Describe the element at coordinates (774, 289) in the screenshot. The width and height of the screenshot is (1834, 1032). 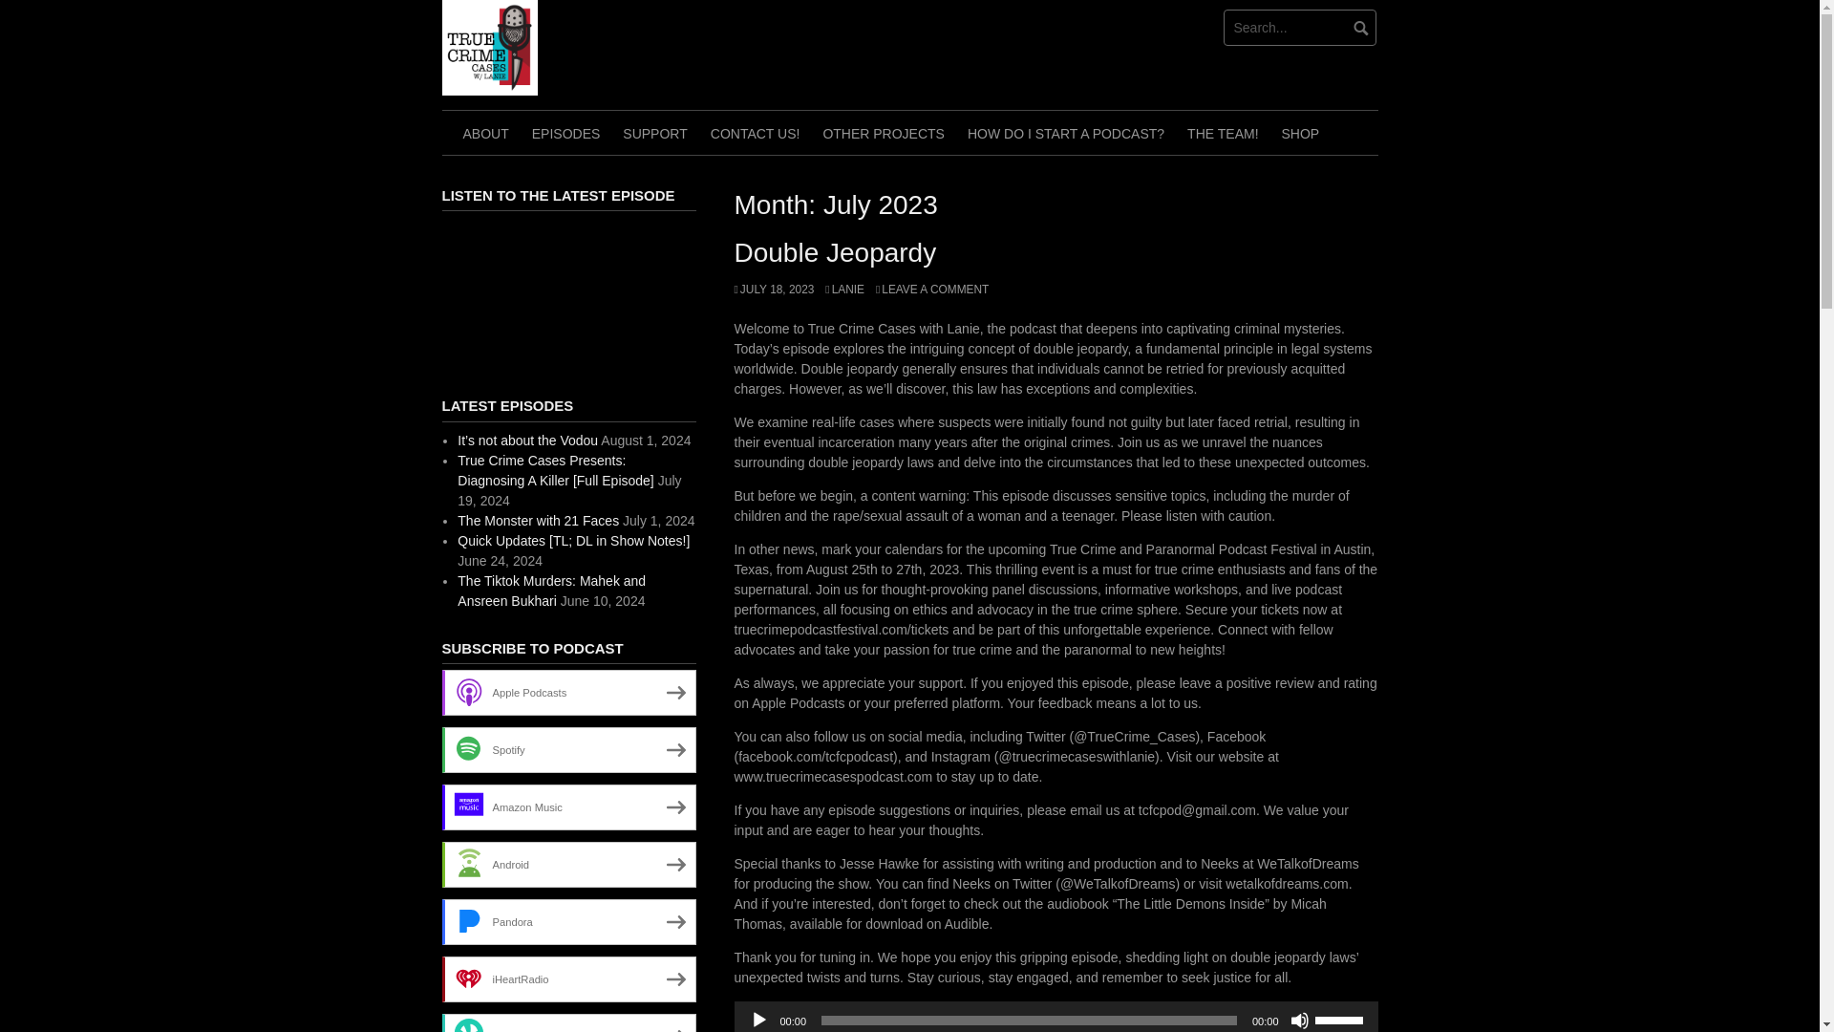
I see `JULY 18, 2023` at that location.